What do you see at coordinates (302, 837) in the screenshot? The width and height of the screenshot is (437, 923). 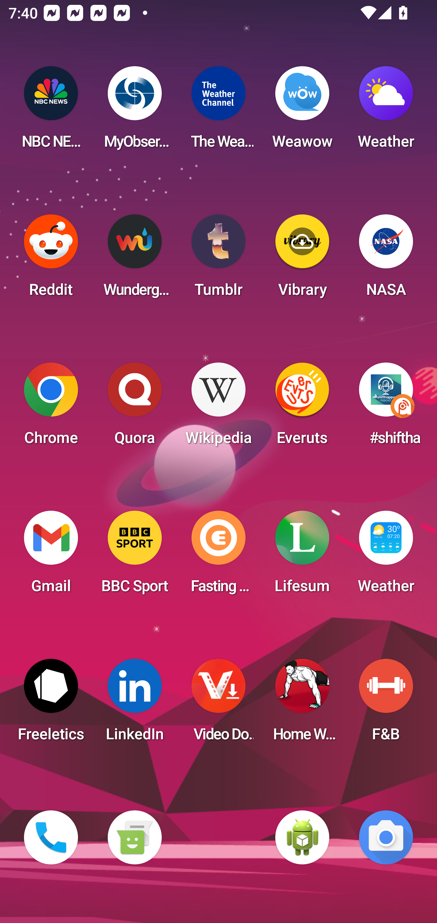 I see `WebView Browser Tester` at bounding box center [302, 837].